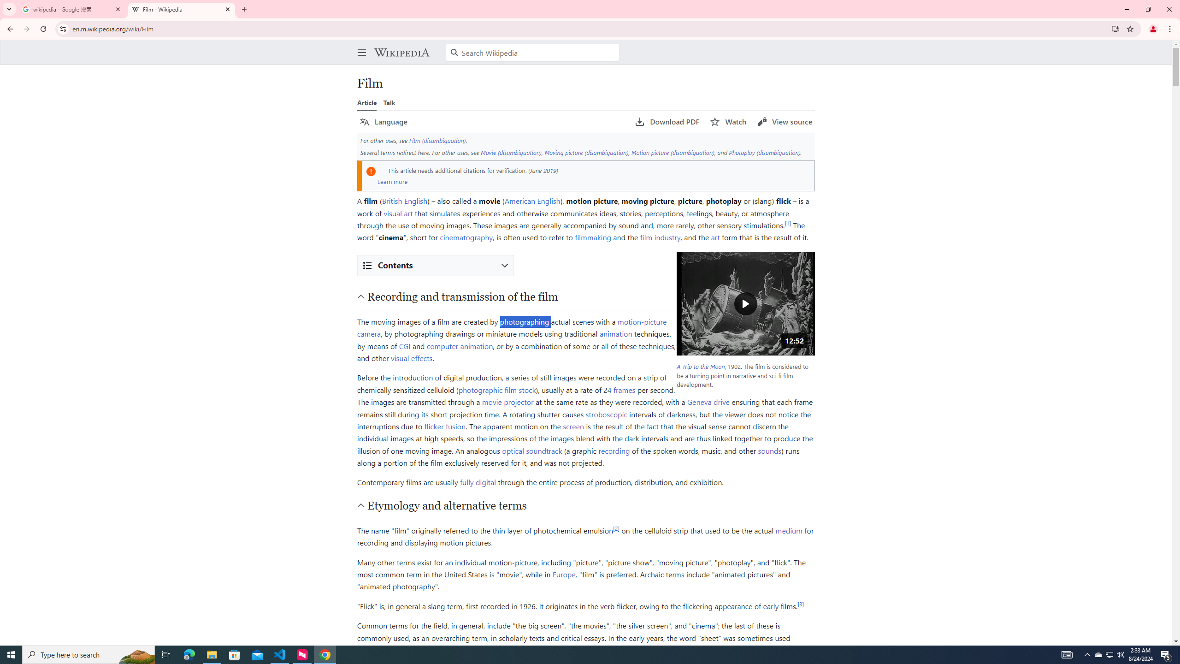  Describe the element at coordinates (360, 45) in the screenshot. I see `AutomationID: main-menu-input` at that location.